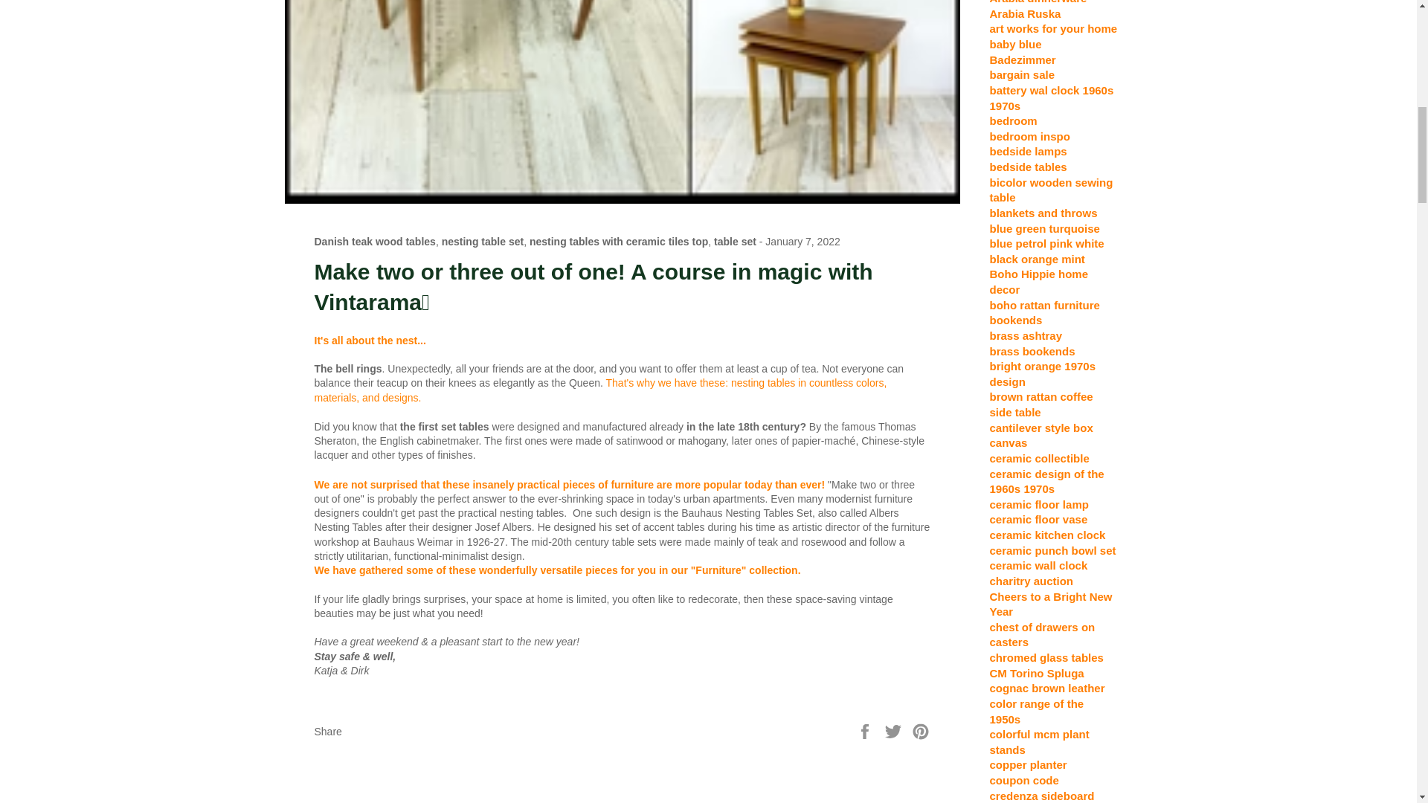 The height and width of the screenshot is (803, 1428). What do you see at coordinates (866, 731) in the screenshot?
I see `Share on Facebook` at bounding box center [866, 731].